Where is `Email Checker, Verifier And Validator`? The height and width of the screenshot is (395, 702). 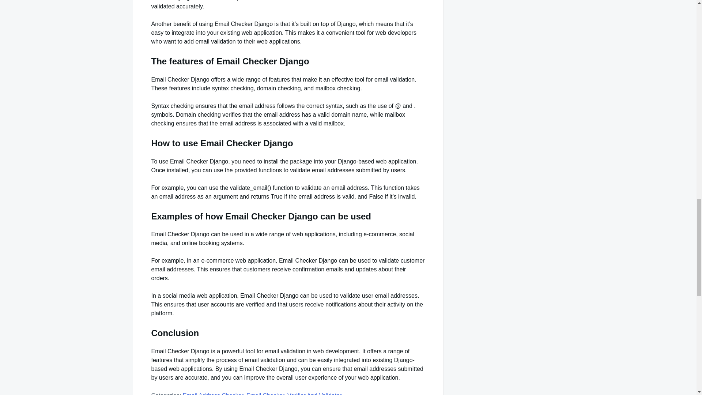
Email Checker, Verifier And Validator is located at coordinates (294, 394).